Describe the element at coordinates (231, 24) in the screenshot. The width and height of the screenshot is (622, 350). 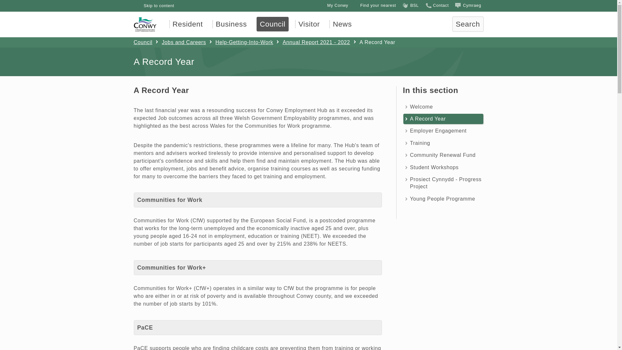
I see `Business` at that location.